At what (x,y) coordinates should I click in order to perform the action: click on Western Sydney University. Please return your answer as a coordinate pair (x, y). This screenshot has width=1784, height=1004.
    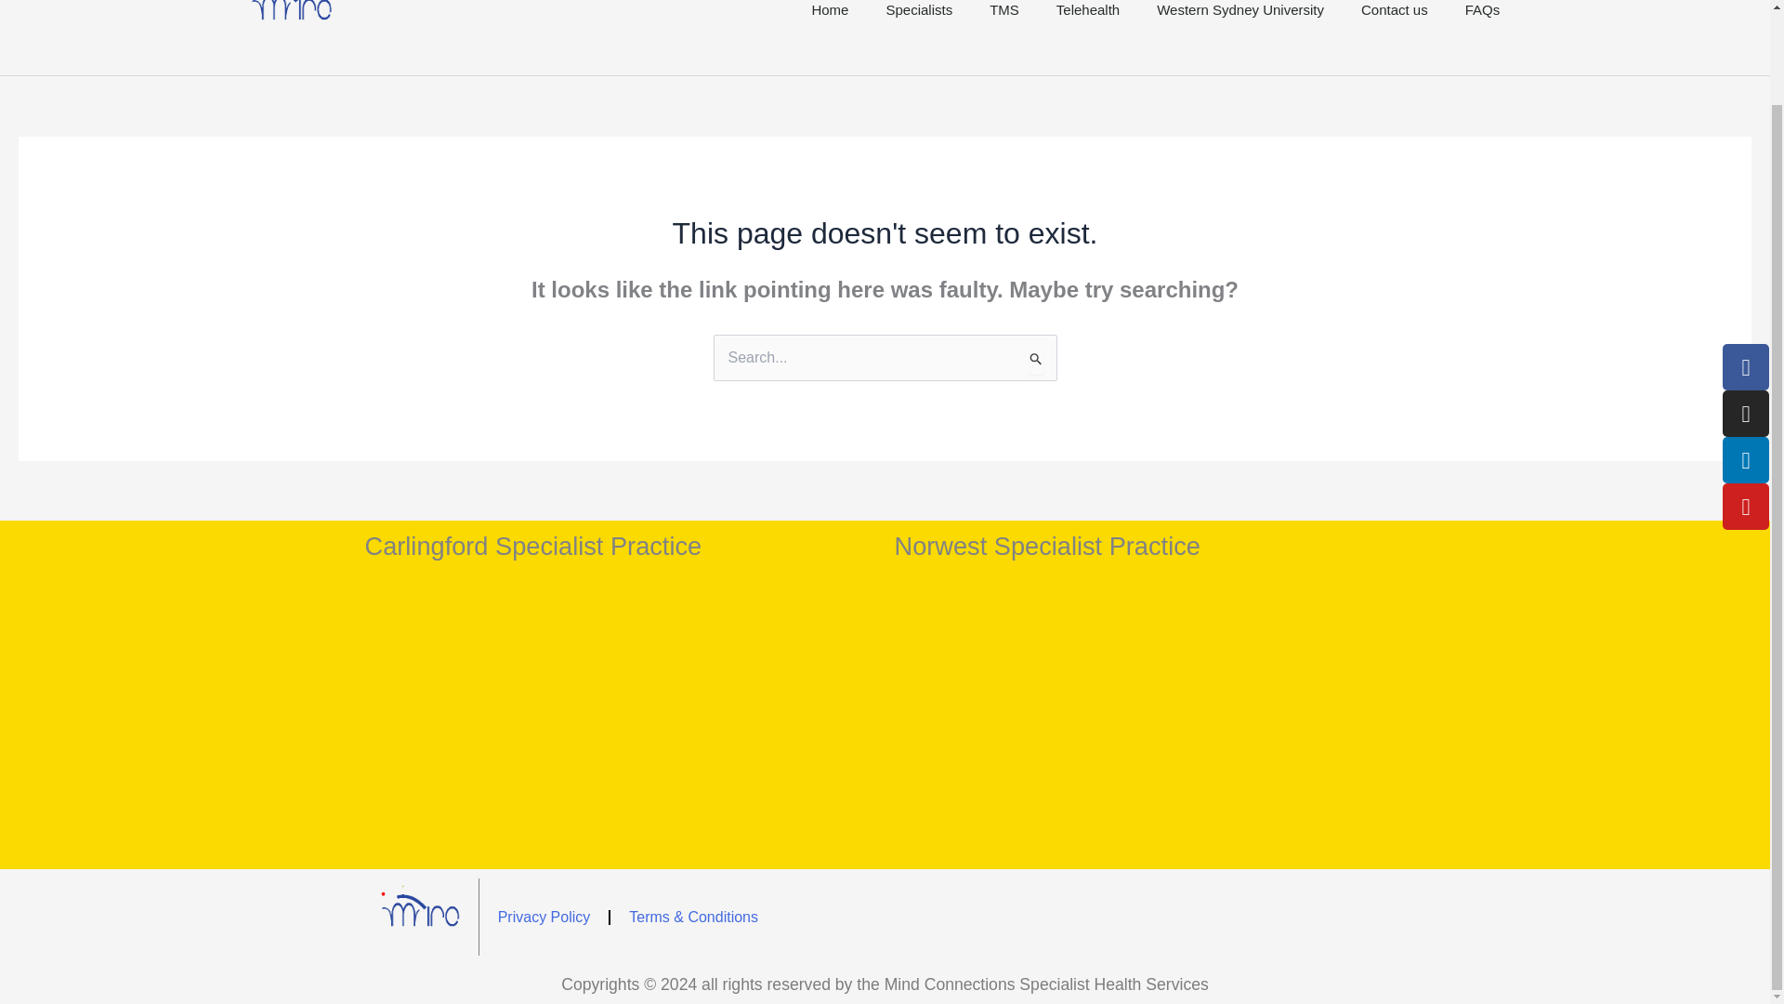
    Looking at the image, I should click on (1240, 37).